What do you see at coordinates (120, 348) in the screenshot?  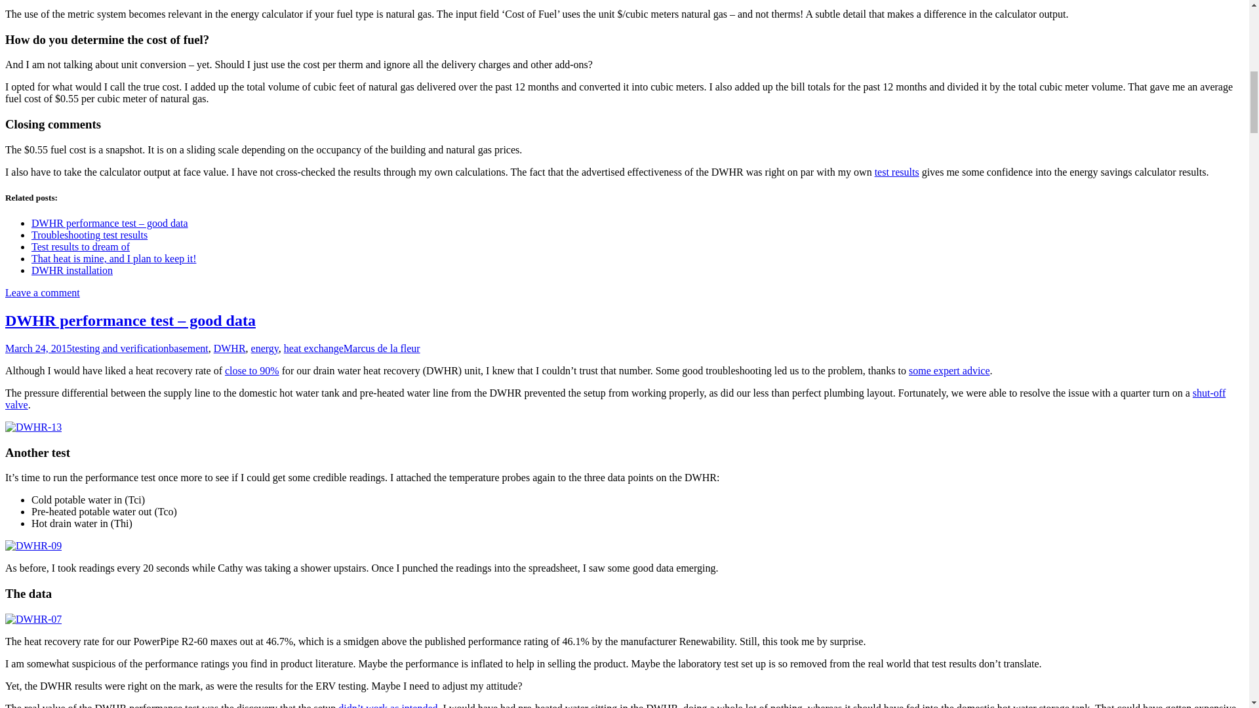 I see `testing and verification` at bounding box center [120, 348].